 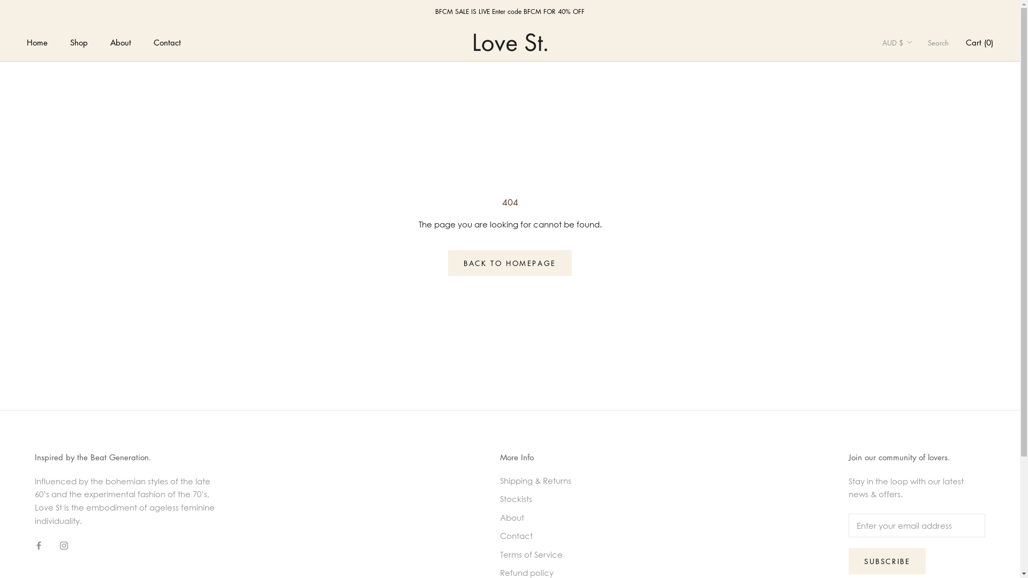 I want to click on BBD, so click(x=915, y=218).